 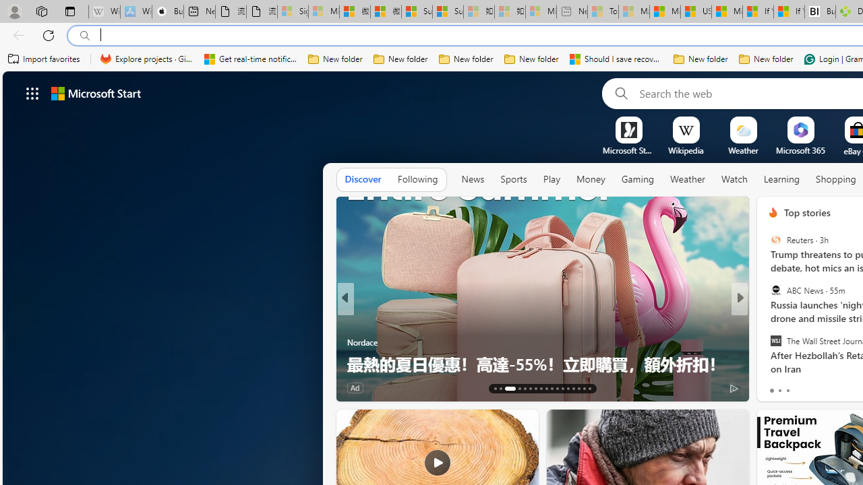 What do you see at coordinates (734, 179) in the screenshot?
I see `Watch` at bounding box center [734, 179].